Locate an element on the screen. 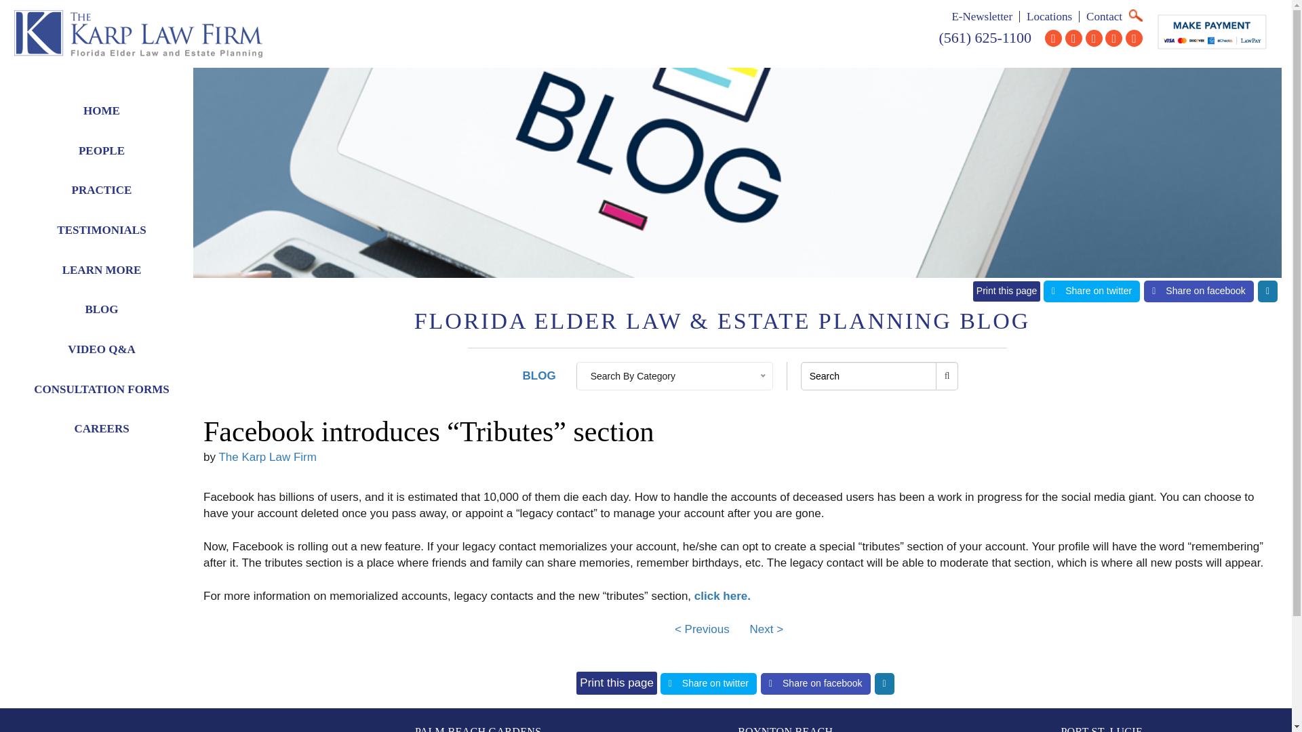 This screenshot has height=732, width=1302. People is located at coordinates (102, 151).